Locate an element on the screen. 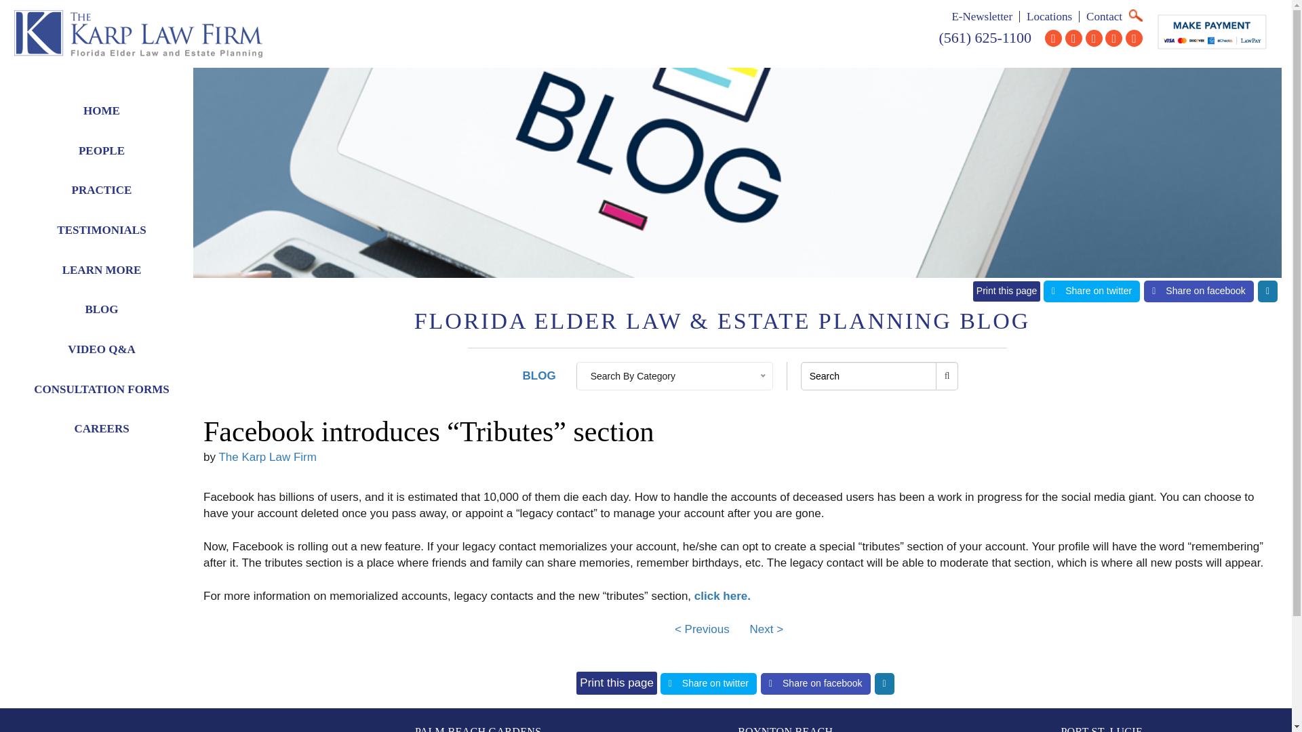 This screenshot has height=732, width=1302. People is located at coordinates (102, 151).